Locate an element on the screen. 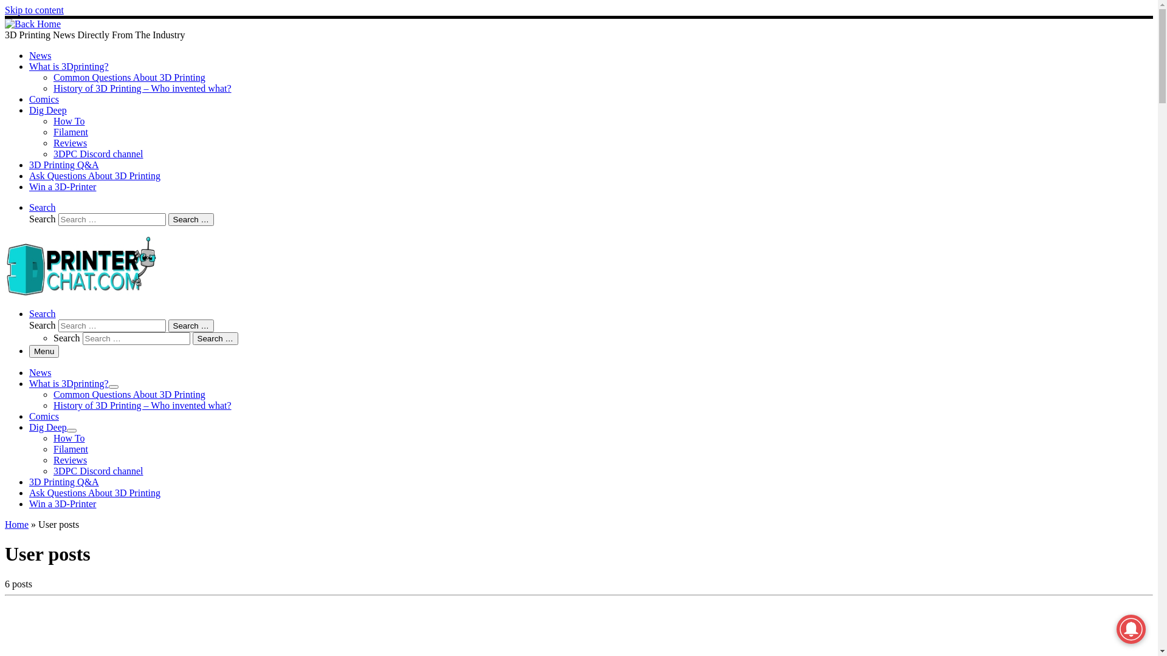 The image size is (1167, 656). Reviews is located at coordinates (71, 143).